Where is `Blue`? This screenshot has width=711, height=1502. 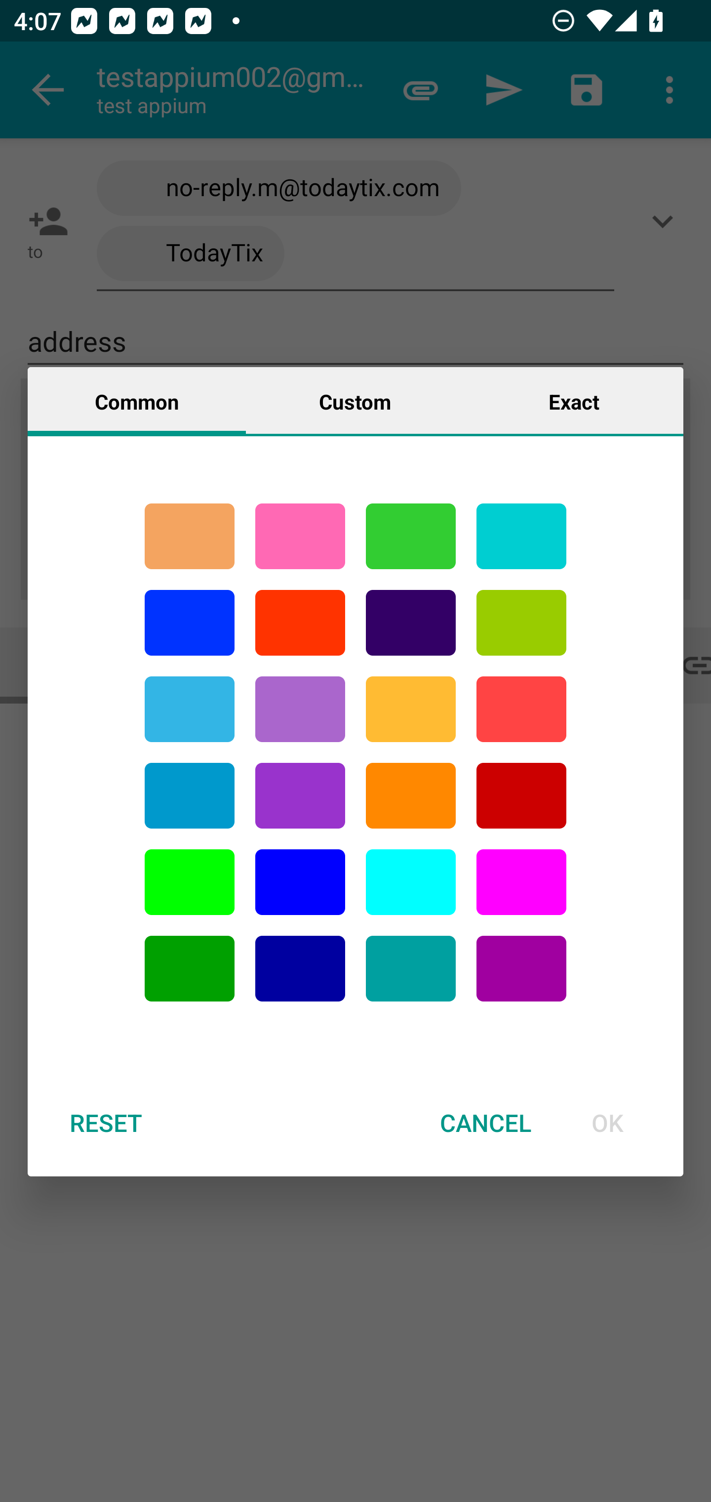
Blue is located at coordinates (190, 623).